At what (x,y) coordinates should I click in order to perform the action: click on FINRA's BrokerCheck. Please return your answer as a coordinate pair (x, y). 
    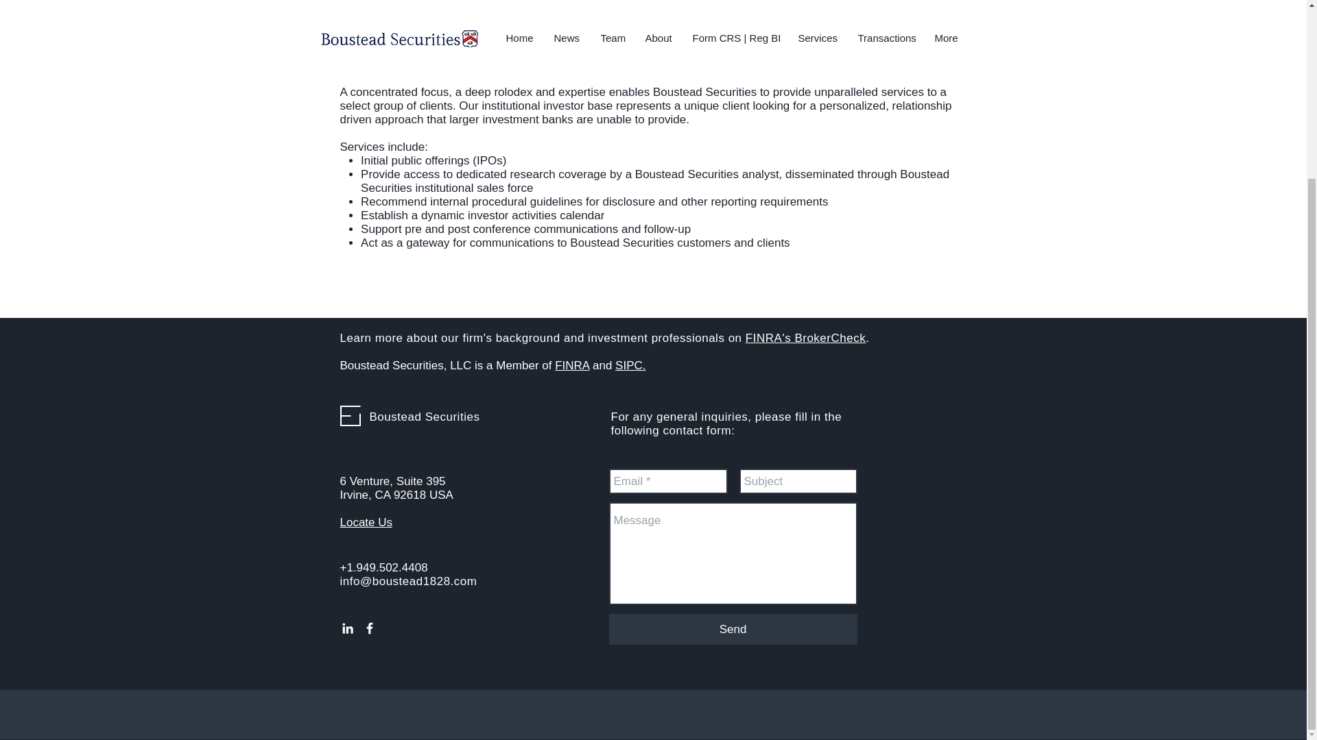
    Looking at the image, I should click on (805, 338).